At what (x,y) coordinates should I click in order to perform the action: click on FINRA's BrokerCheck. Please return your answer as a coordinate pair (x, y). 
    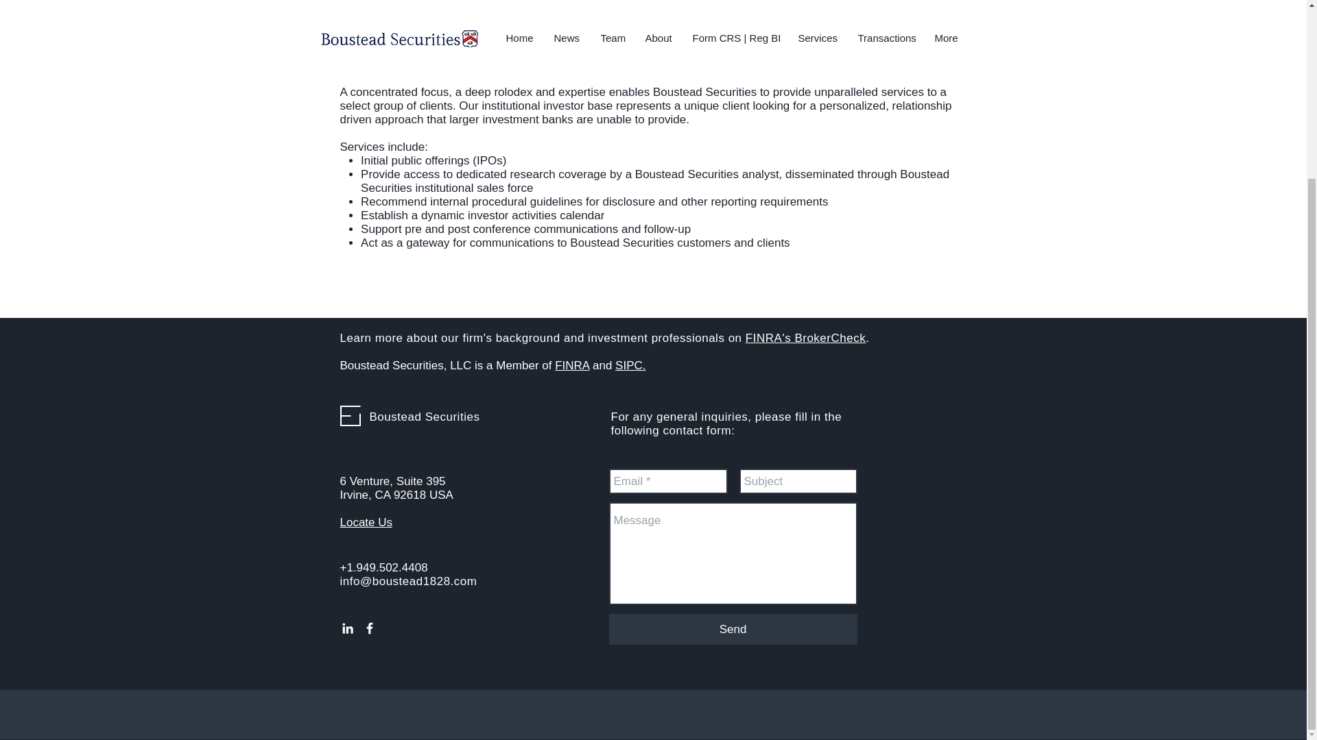
    Looking at the image, I should click on (805, 338).